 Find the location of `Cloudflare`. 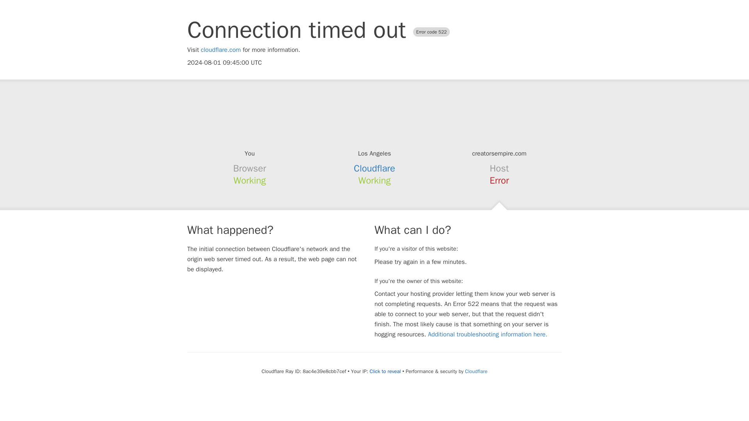

Cloudflare is located at coordinates (476, 371).